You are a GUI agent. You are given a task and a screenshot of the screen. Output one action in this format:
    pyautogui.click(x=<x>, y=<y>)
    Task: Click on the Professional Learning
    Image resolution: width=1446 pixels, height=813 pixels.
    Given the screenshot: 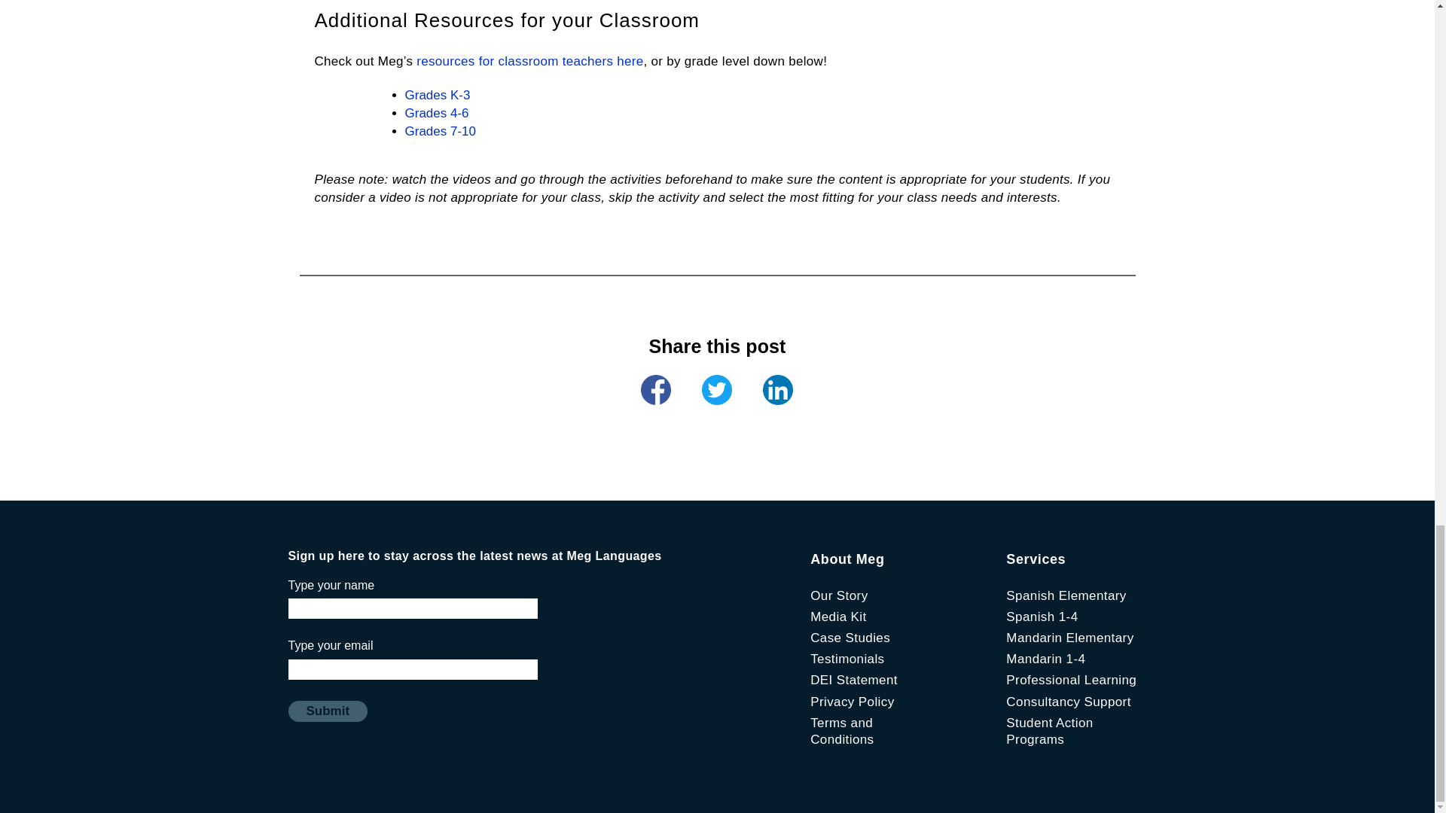 What is the action you would take?
    pyautogui.click(x=1071, y=680)
    